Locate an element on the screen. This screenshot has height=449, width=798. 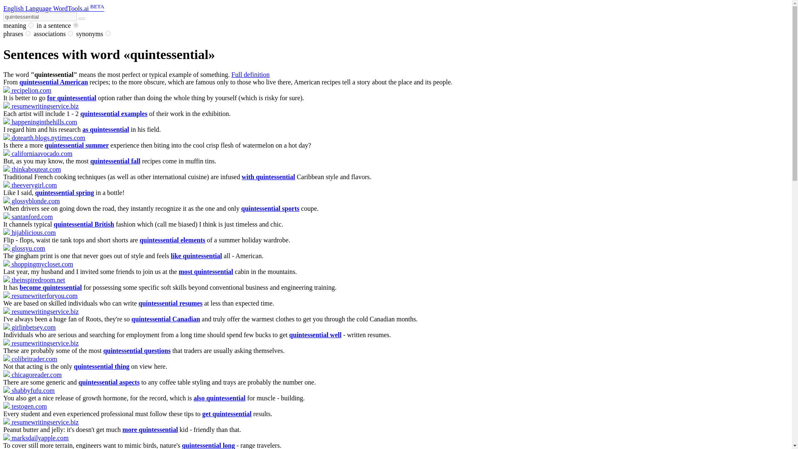
quintessential resumes is located at coordinates (170, 303).